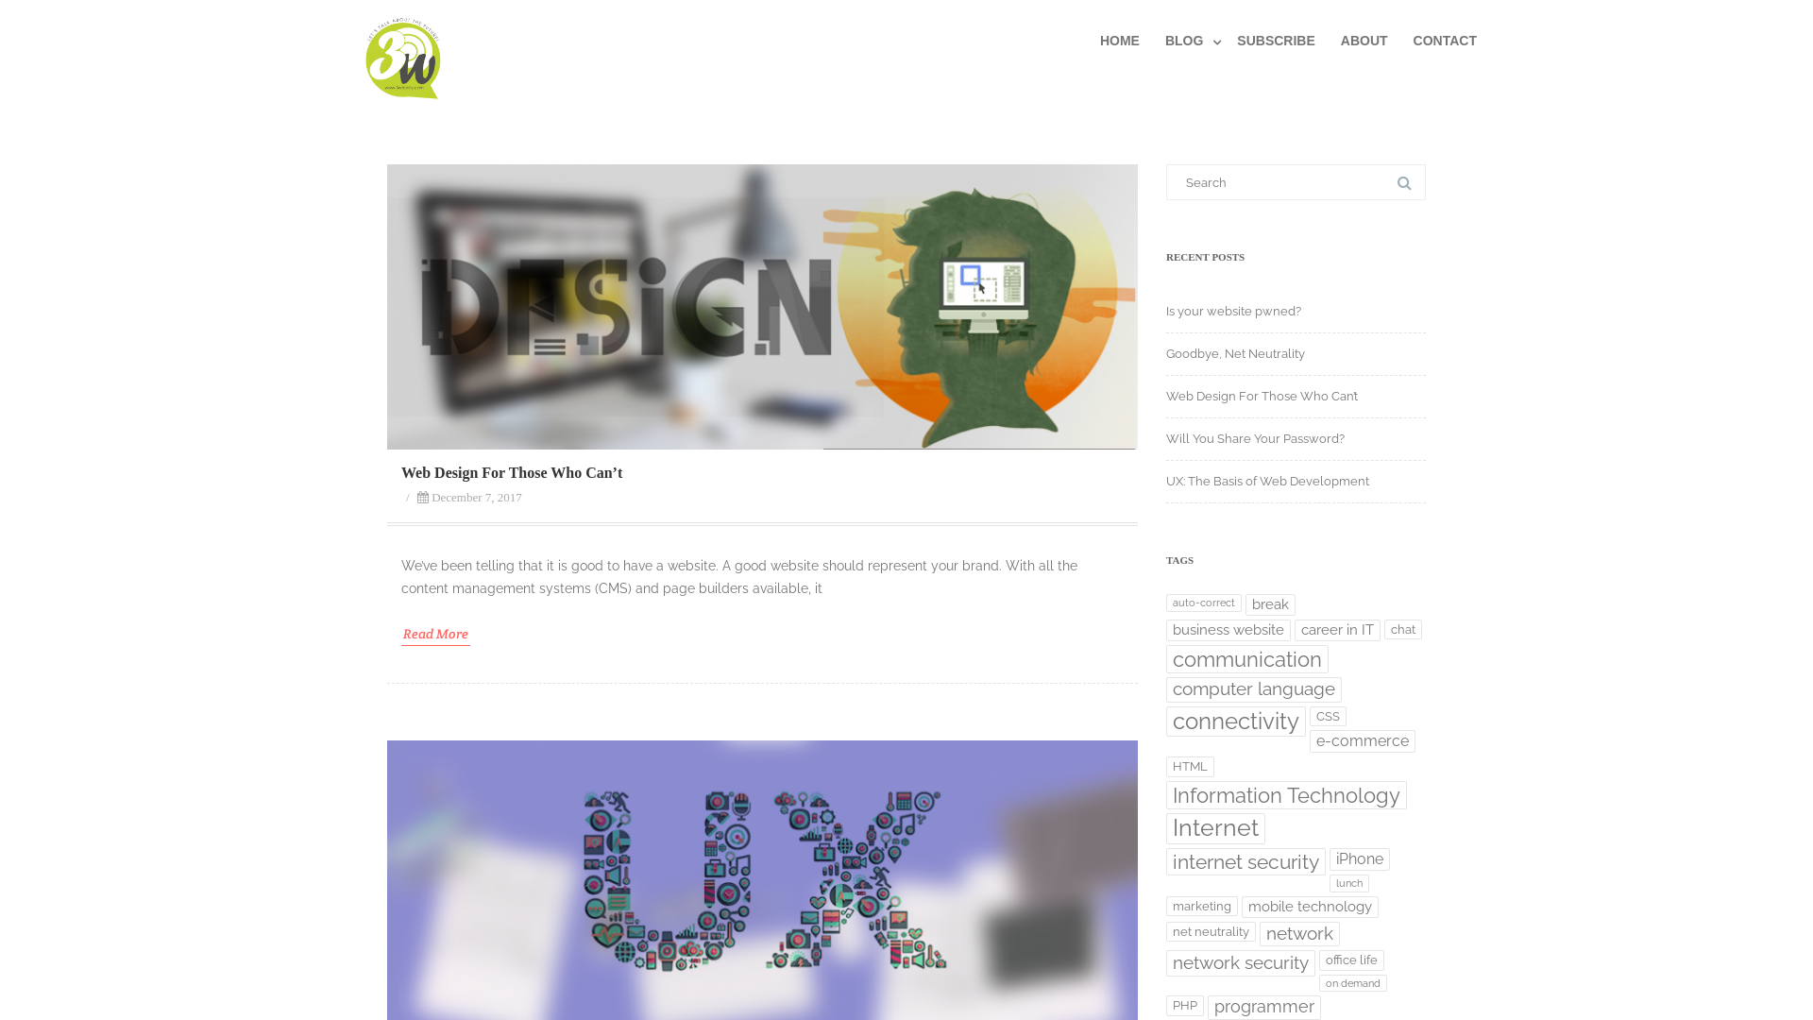 Image resolution: width=1813 pixels, height=1020 pixels. What do you see at coordinates (1267, 482) in the screenshot?
I see `UX: The Basis of Web Development` at bounding box center [1267, 482].